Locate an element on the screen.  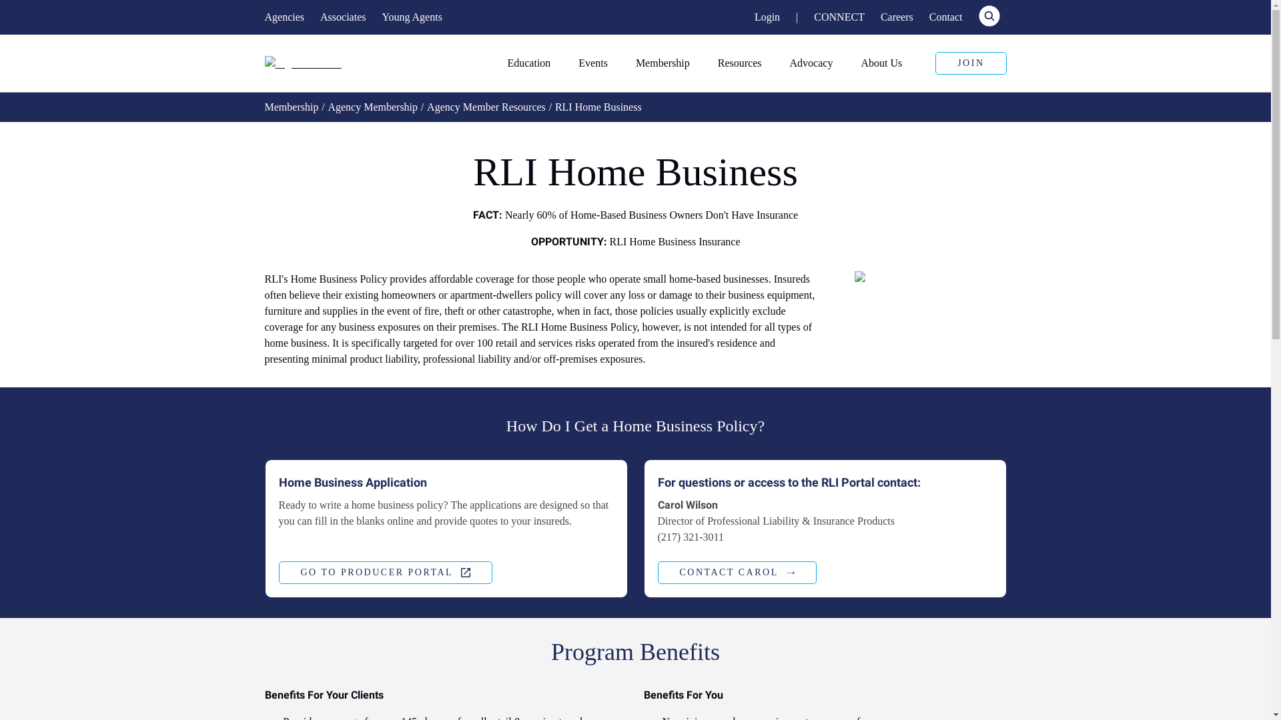
Login is located at coordinates (767, 17).